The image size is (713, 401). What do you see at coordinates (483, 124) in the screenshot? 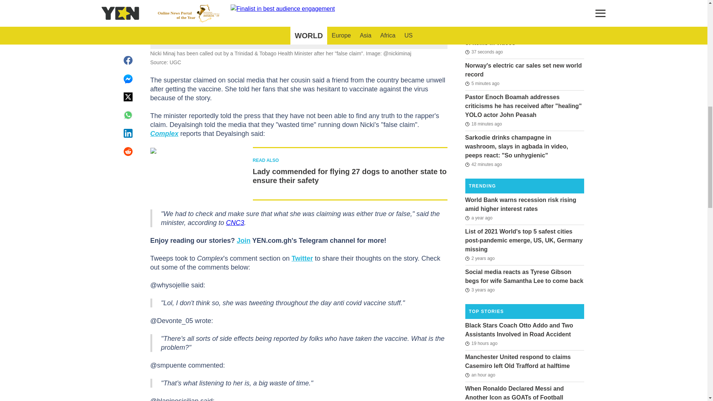
I see `2024-09-02T10:23:22Z` at bounding box center [483, 124].